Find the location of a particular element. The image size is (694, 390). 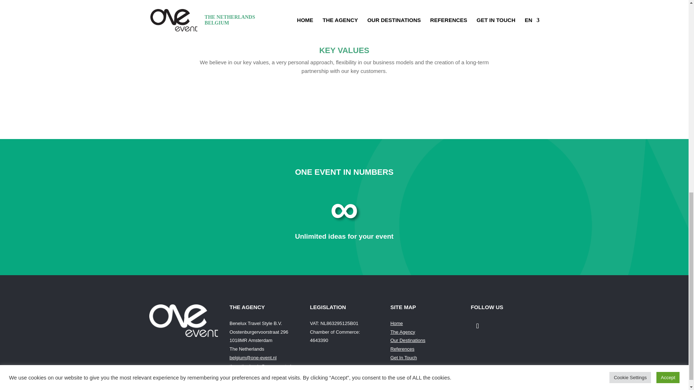

Our Destinations is located at coordinates (408, 340).